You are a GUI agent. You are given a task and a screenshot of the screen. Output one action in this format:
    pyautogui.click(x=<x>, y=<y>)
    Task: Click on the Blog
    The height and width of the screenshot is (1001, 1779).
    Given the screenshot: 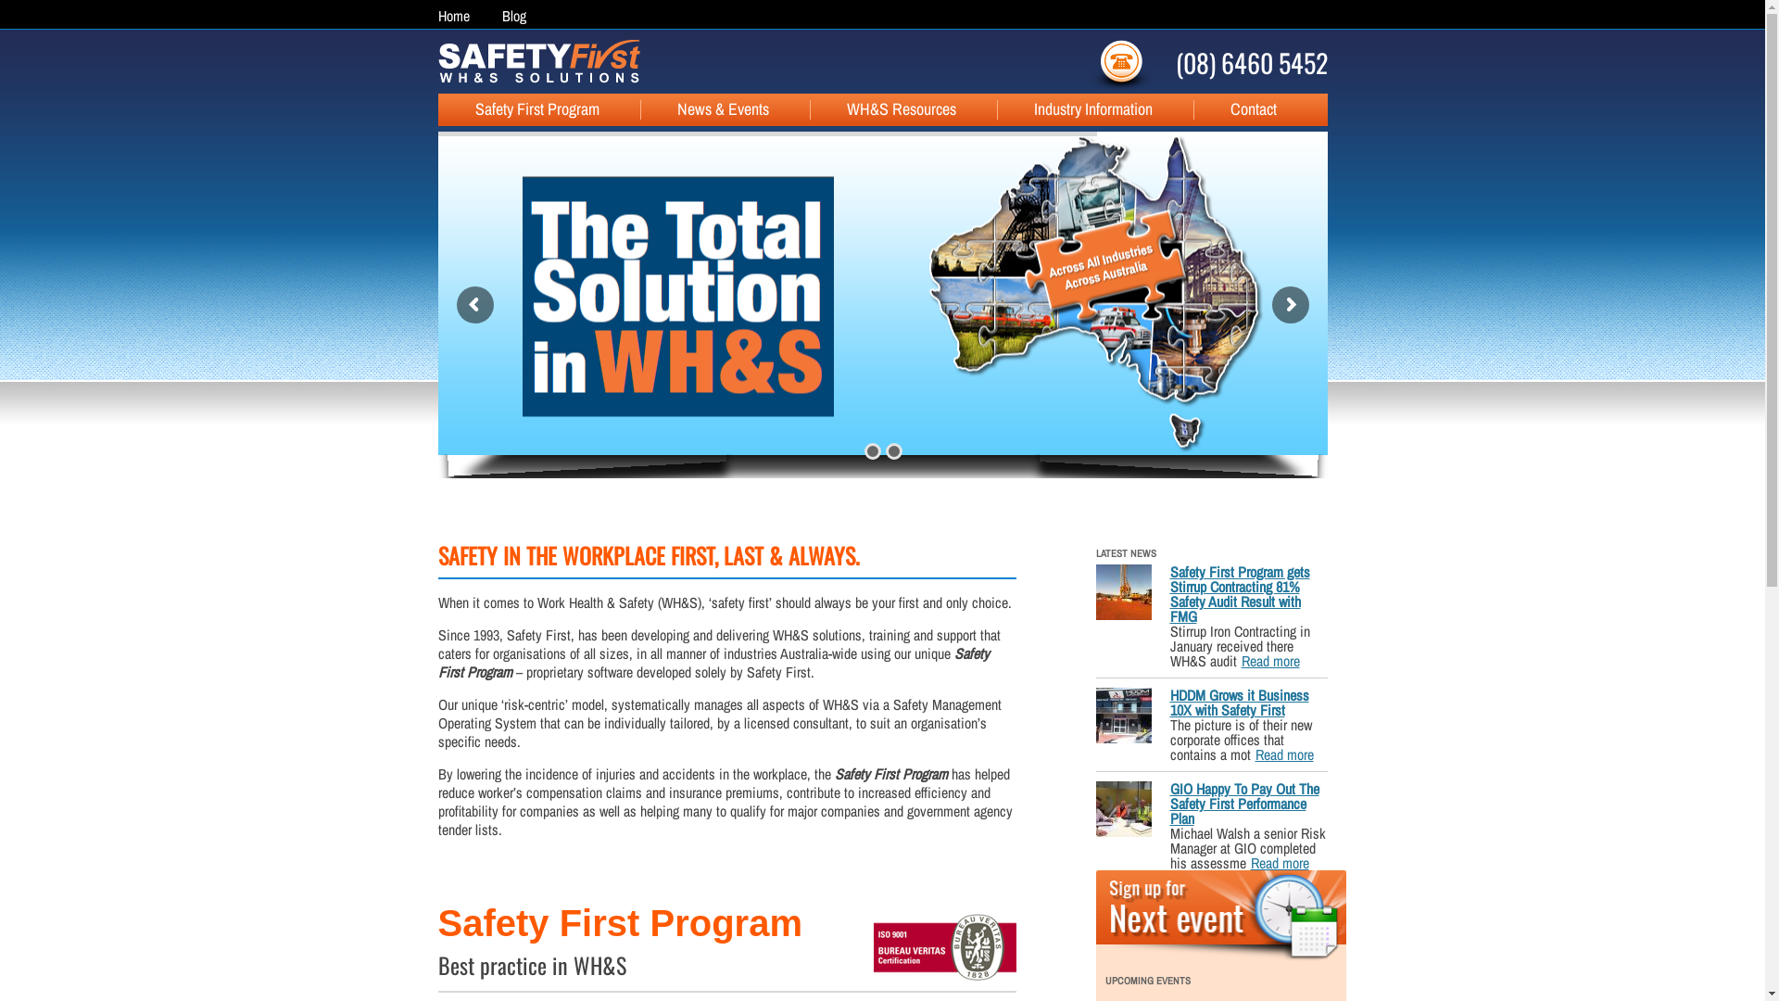 What is the action you would take?
    pyautogui.click(x=514, y=16)
    